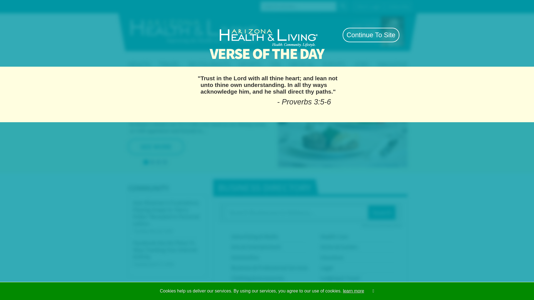  I want to click on FOOD, so click(283, 59).